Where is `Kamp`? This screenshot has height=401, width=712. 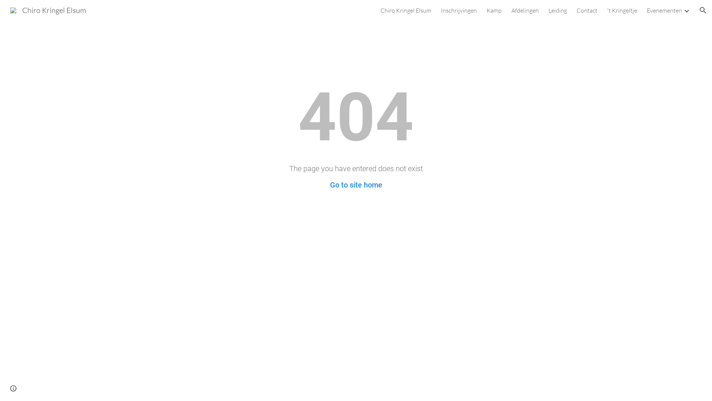 Kamp is located at coordinates (494, 10).